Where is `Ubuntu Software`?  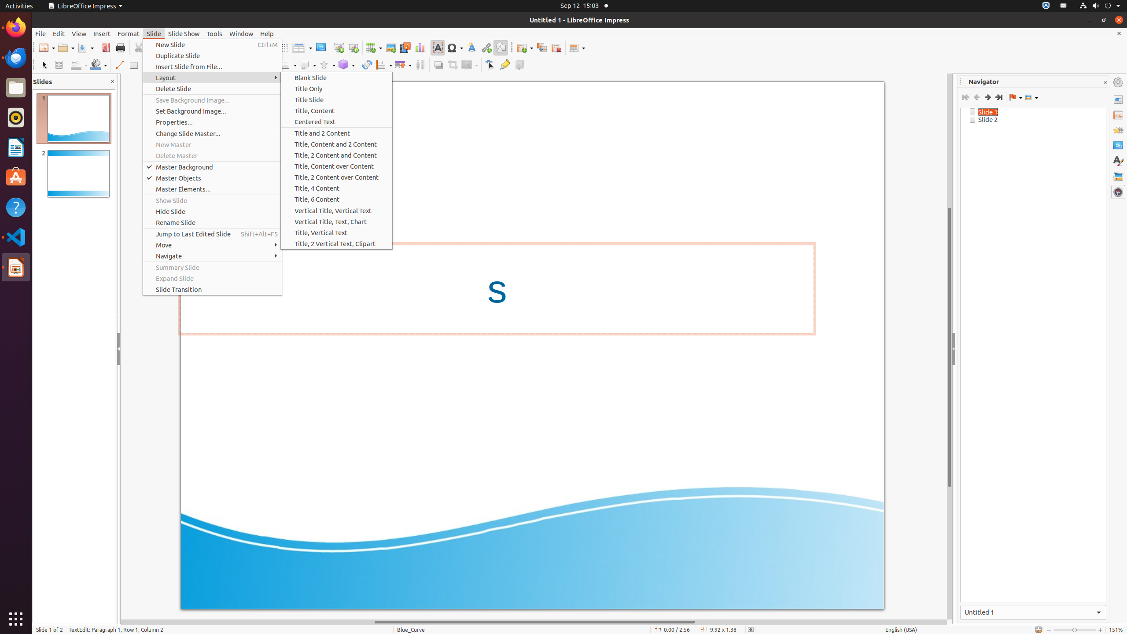 Ubuntu Software is located at coordinates (16, 177).